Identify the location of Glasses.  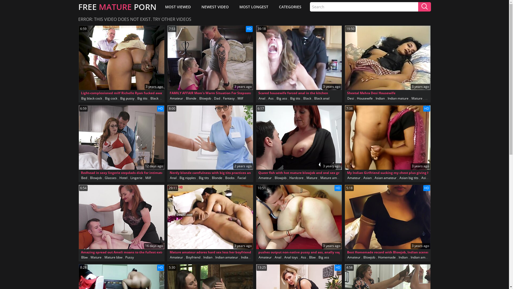
(110, 178).